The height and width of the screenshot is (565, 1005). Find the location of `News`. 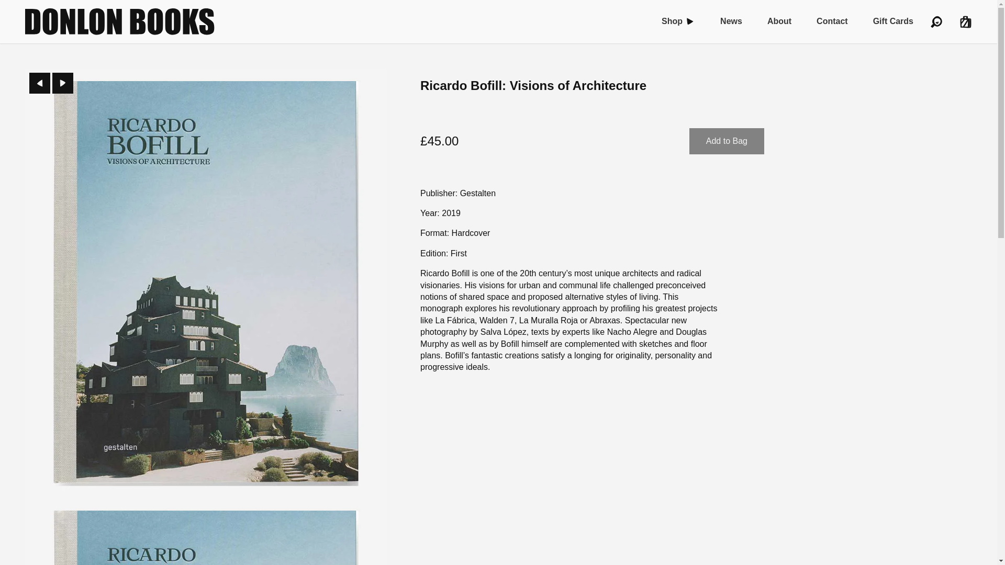

News is located at coordinates (731, 21).